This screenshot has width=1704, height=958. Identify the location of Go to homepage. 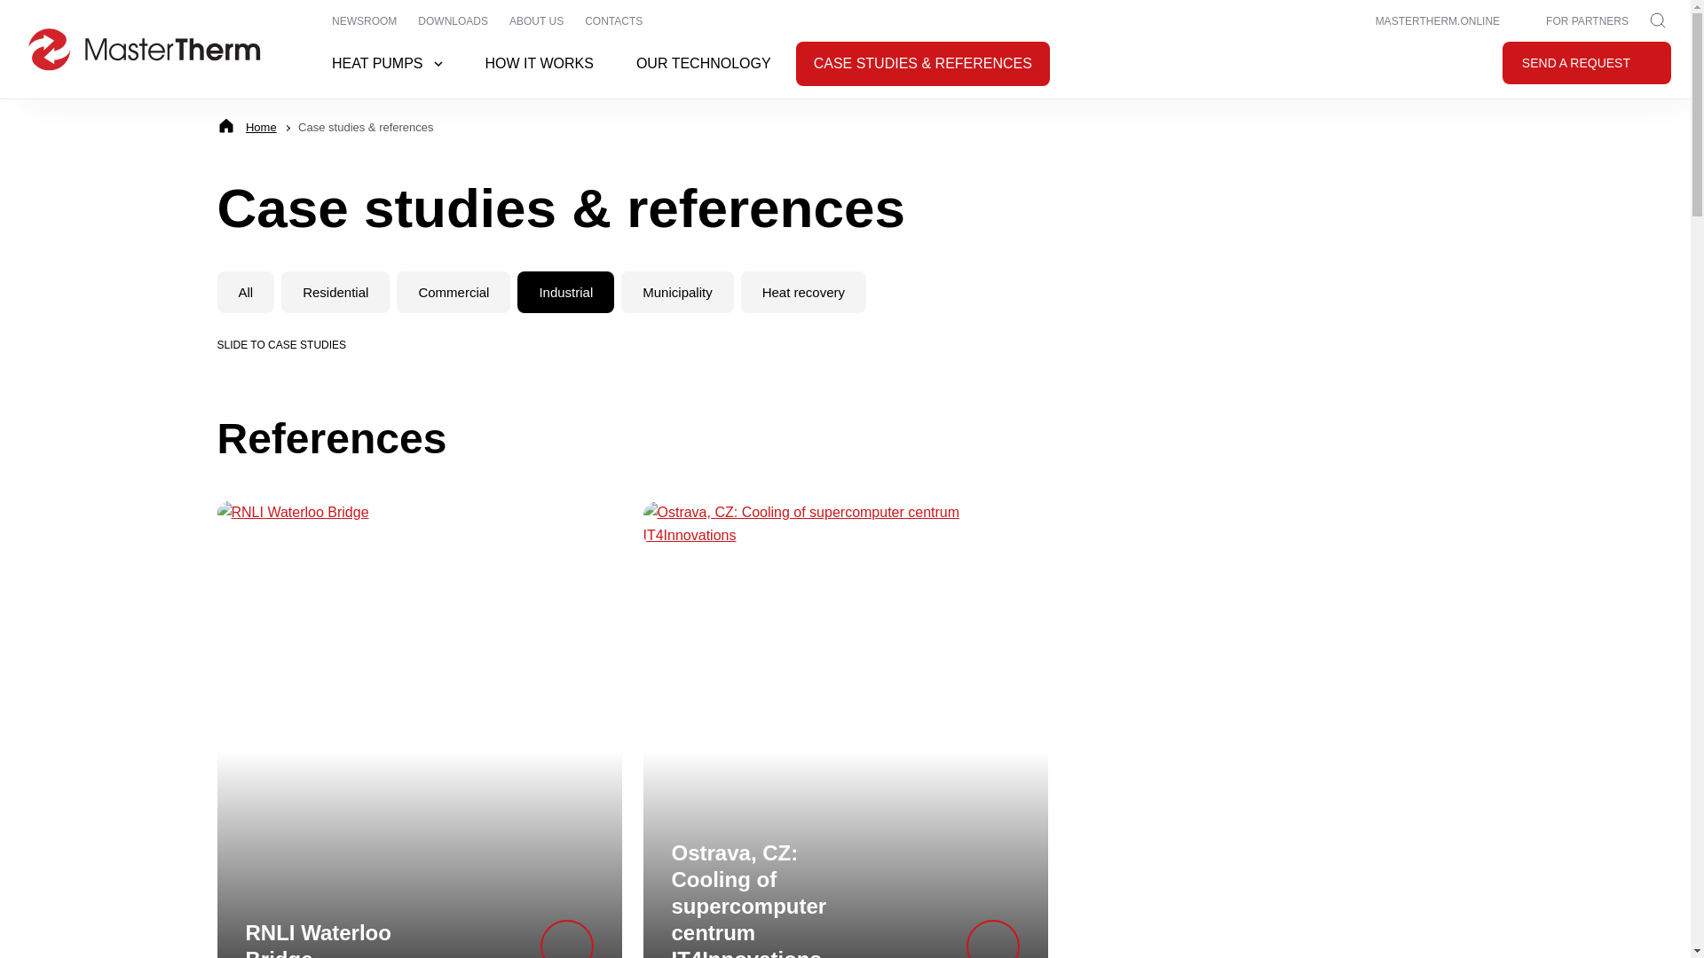
(144, 50).